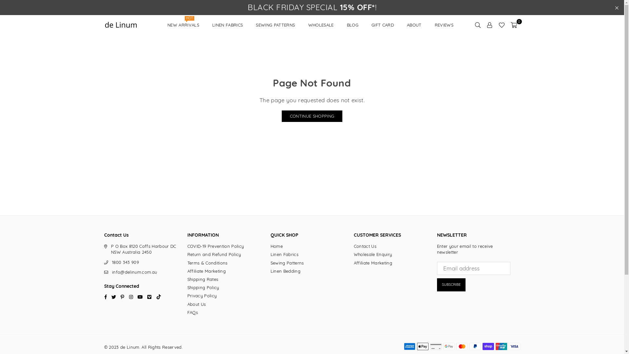 The height and width of the screenshot is (354, 629). Describe the element at coordinates (208, 263) in the screenshot. I see `Terms & Conditions` at that location.